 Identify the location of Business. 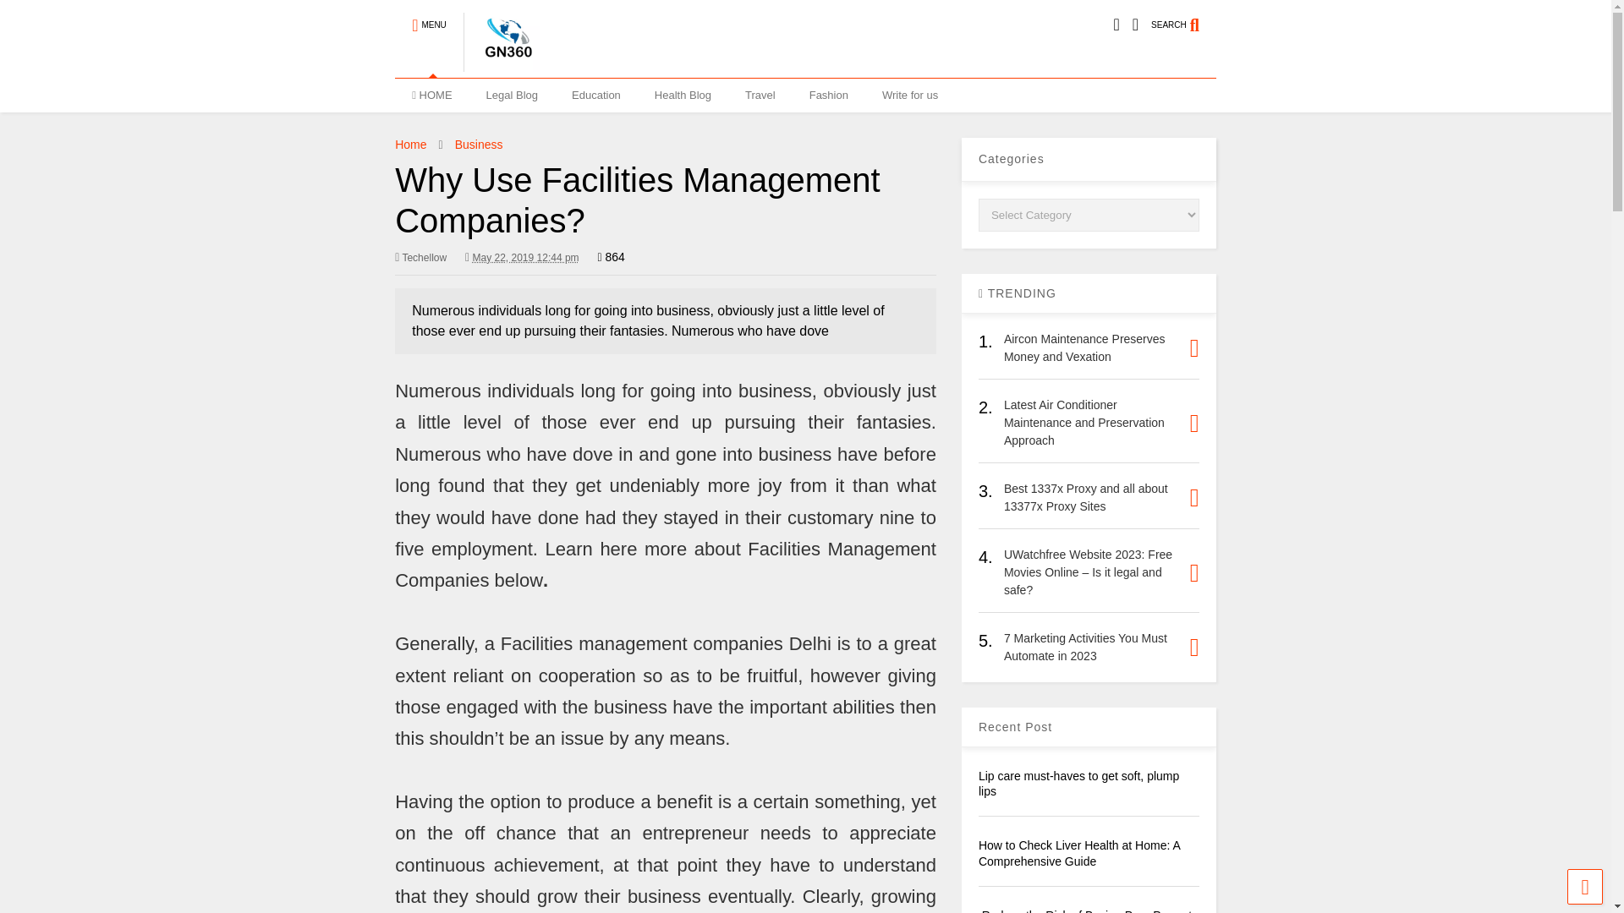
(479, 145).